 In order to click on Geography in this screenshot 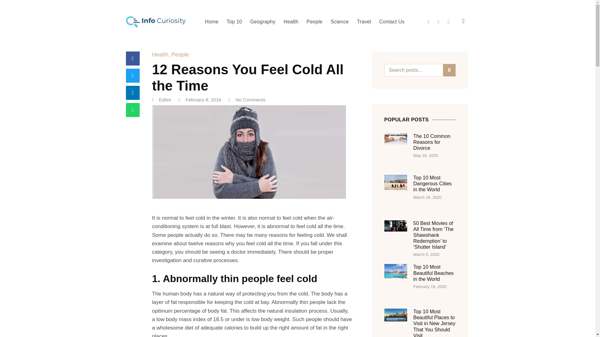, I will do `click(262, 22)`.